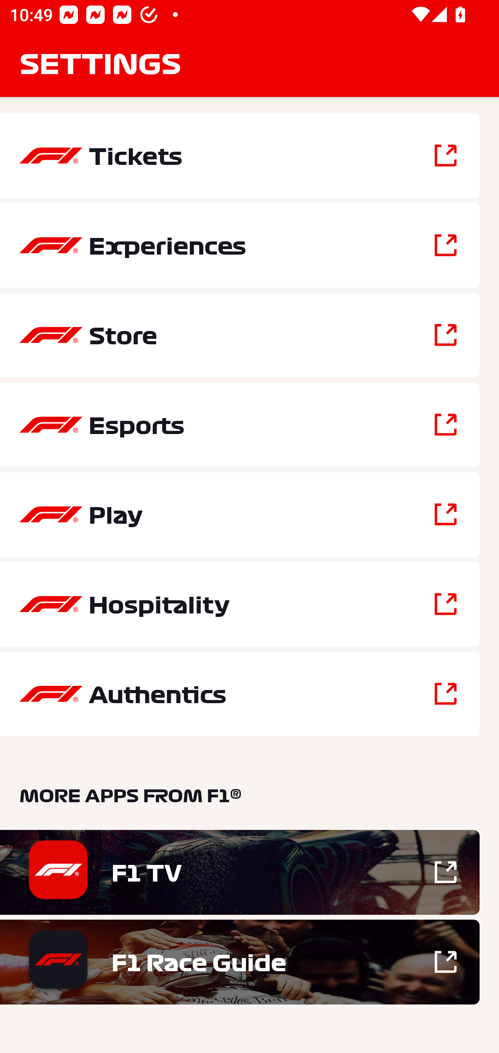  I want to click on F1 TV, so click(240, 872).